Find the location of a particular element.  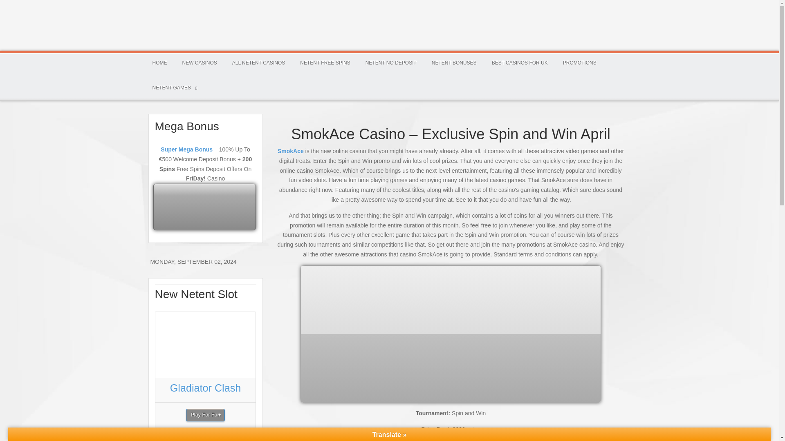

PROMOTIONS is located at coordinates (580, 63).